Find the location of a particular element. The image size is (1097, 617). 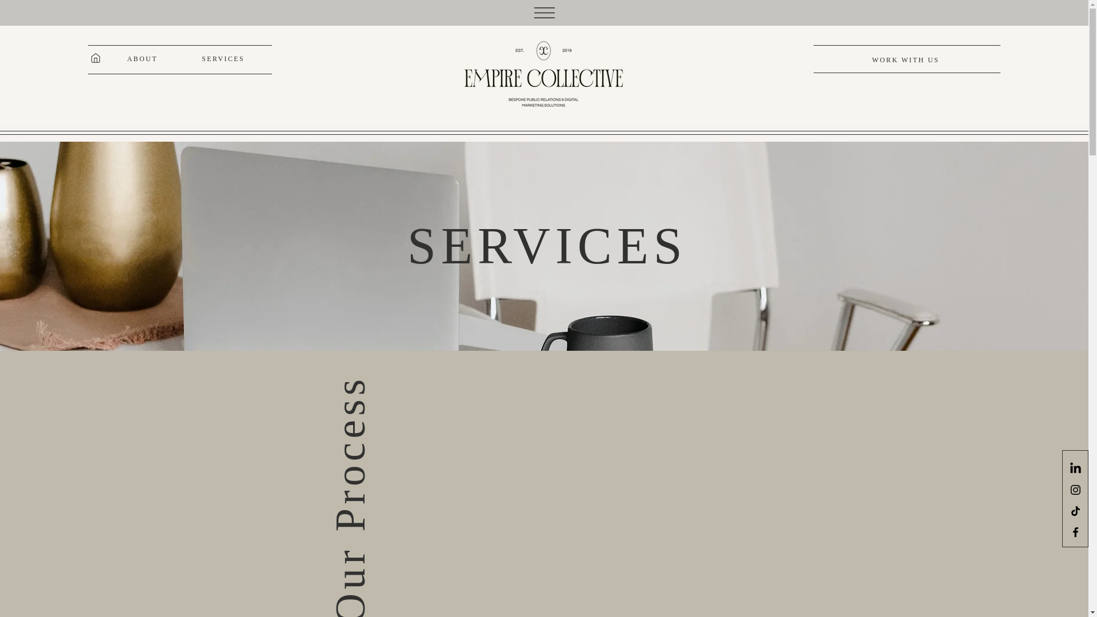

SERVICES is located at coordinates (223, 59).